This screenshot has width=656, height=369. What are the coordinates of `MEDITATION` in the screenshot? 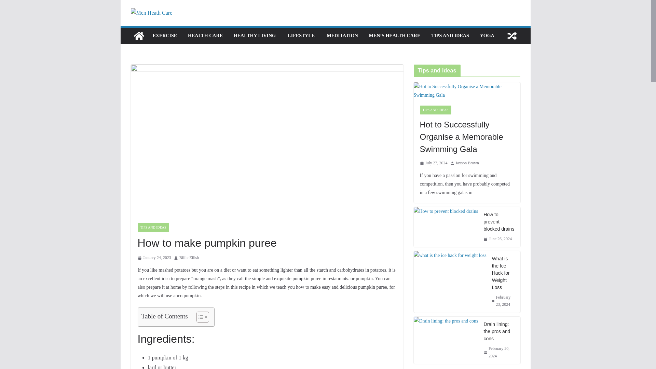 It's located at (342, 36).